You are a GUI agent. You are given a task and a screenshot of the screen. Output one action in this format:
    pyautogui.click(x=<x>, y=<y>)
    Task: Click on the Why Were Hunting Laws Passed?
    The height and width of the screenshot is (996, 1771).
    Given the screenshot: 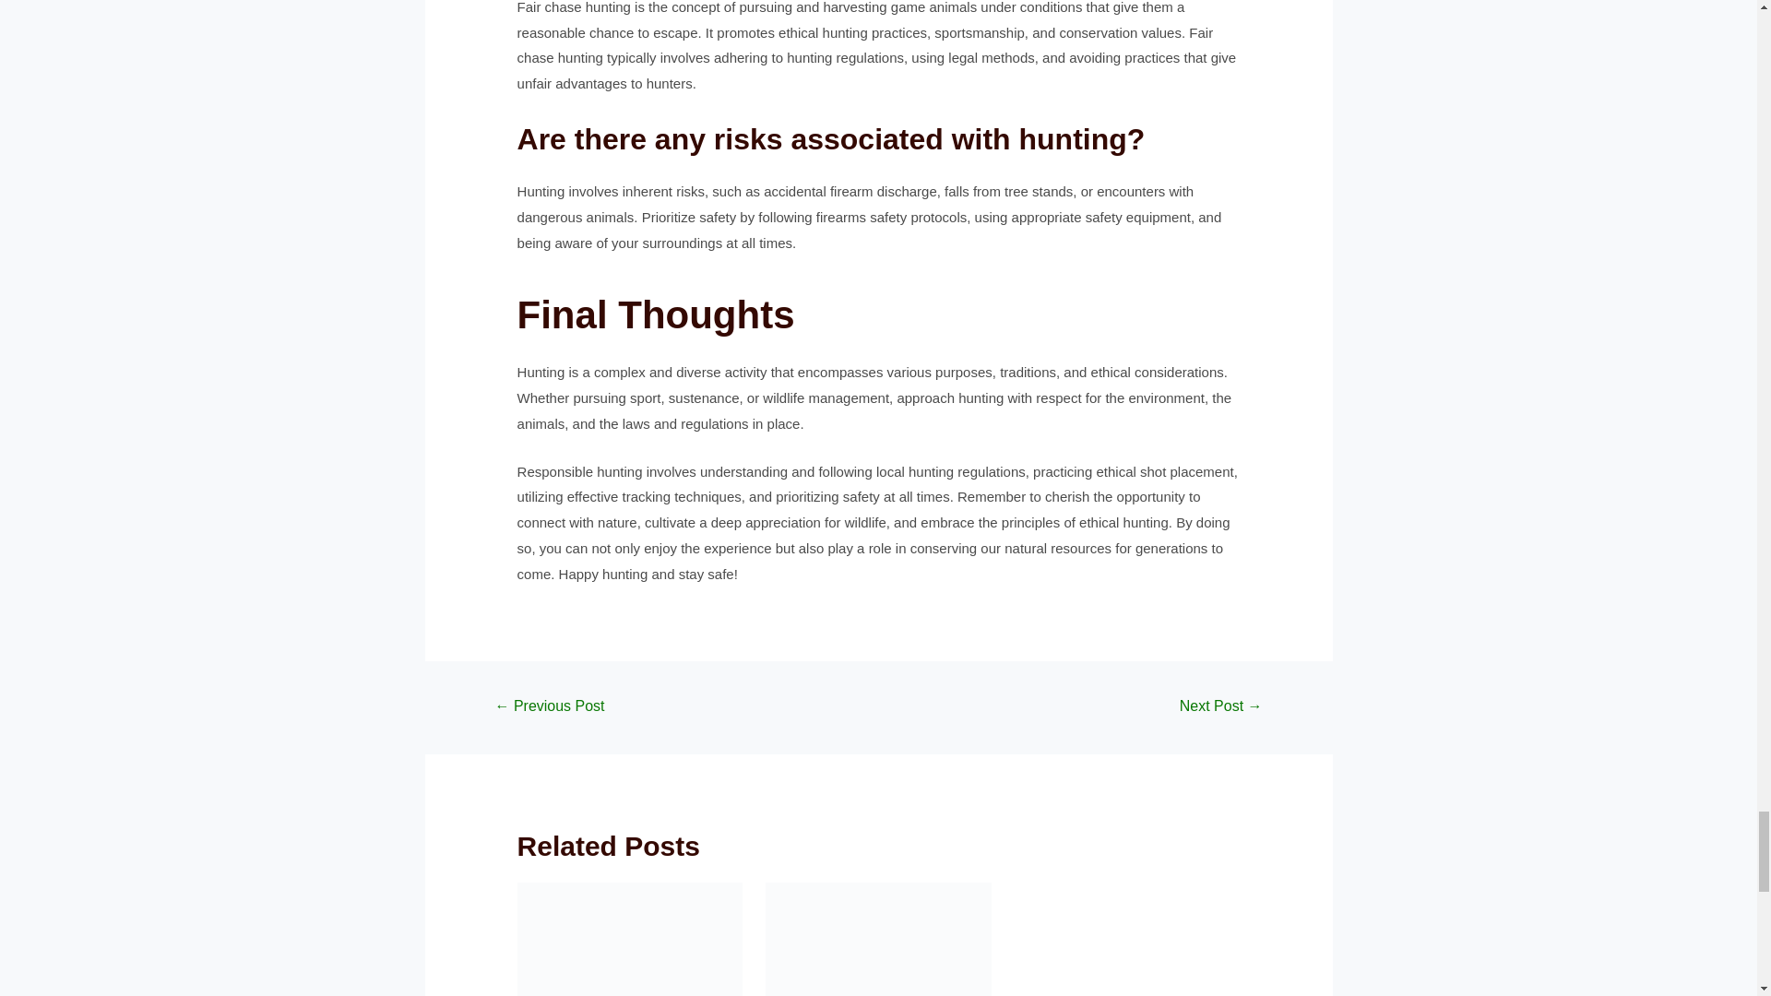 What is the action you would take?
    pyautogui.click(x=1221, y=708)
    